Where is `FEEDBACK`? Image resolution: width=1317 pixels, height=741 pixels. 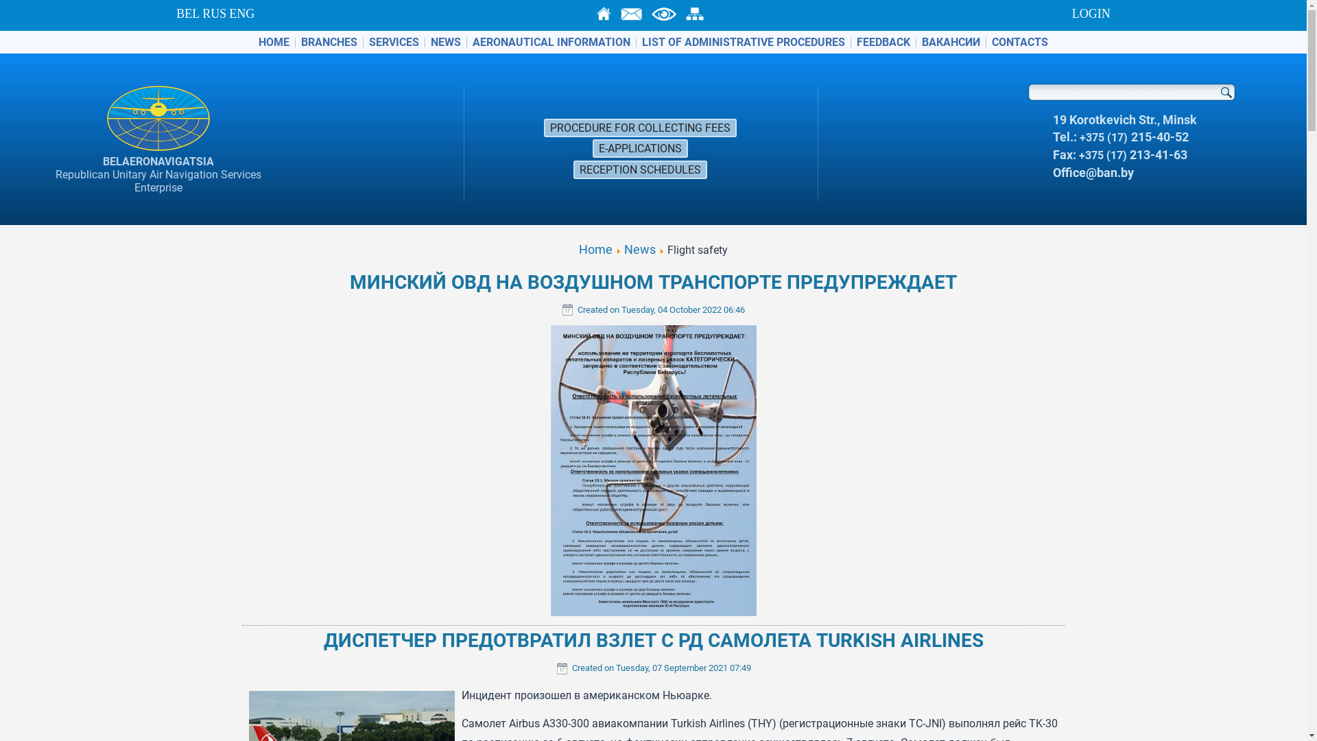
FEEDBACK is located at coordinates (883, 42).